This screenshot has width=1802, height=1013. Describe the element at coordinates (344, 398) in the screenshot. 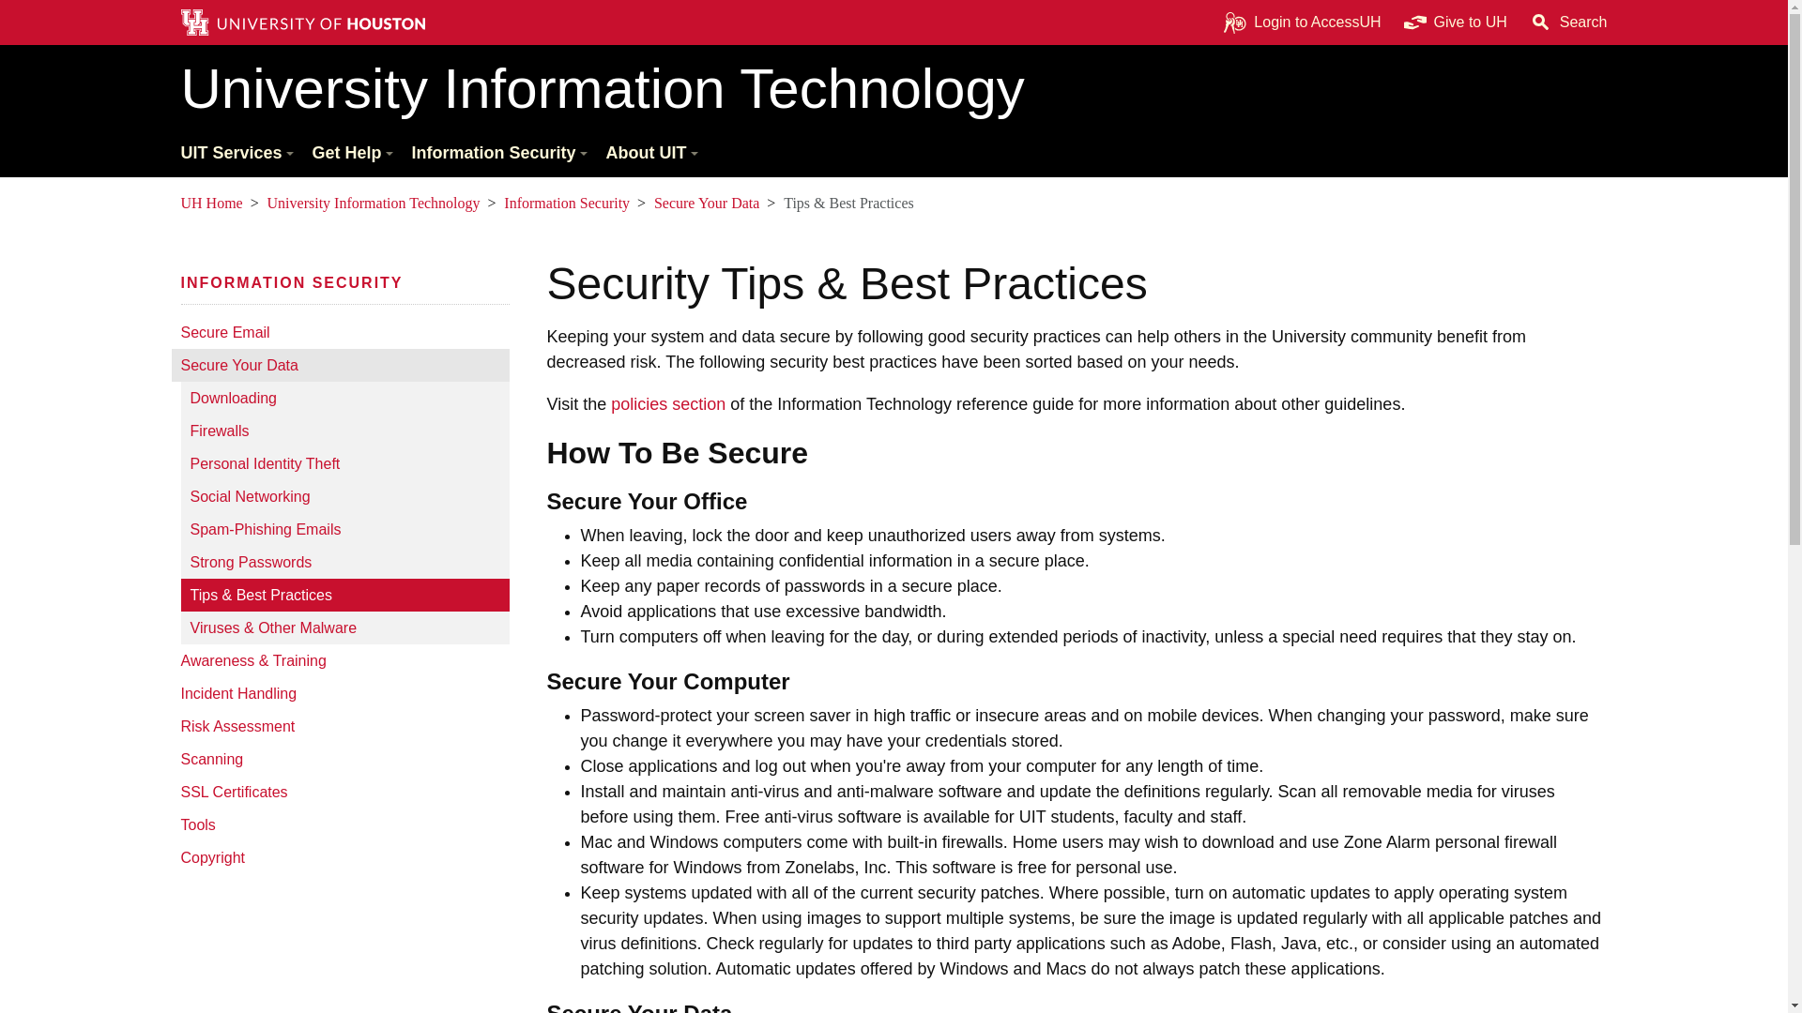

I see `Downloading` at that location.